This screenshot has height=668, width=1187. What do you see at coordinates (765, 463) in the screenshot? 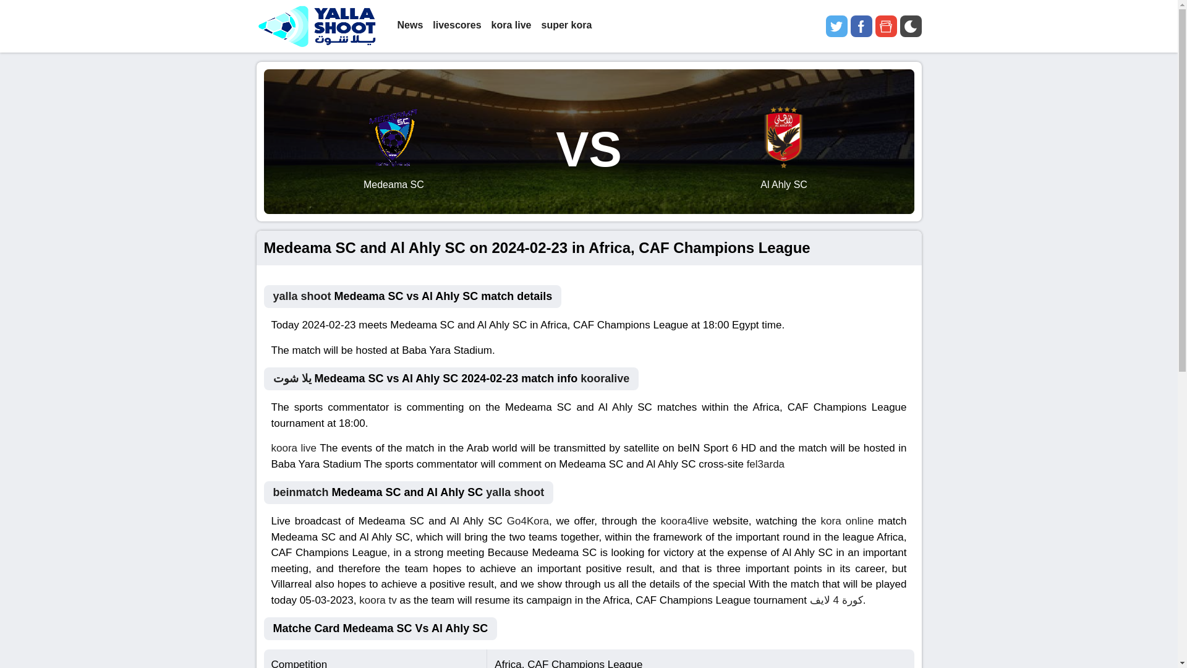
I see `fel3arda` at bounding box center [765, 463].